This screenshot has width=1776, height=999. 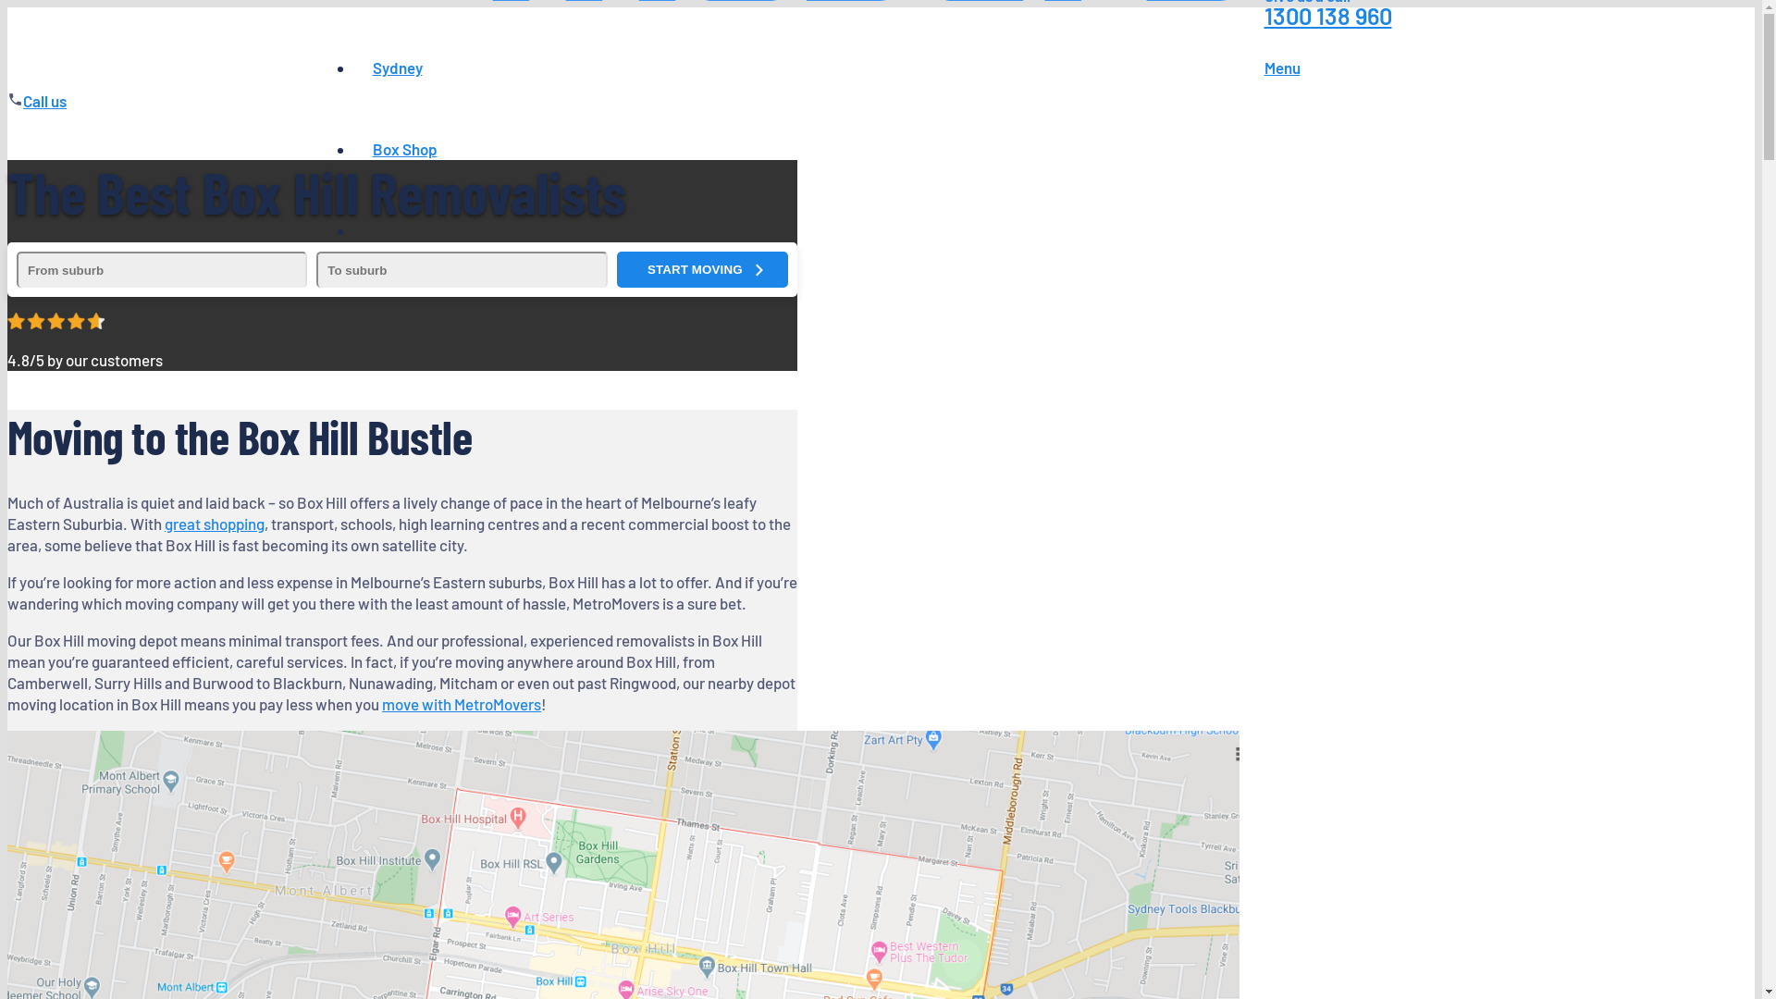 I want to click on Menu, so click(x=1327, y=68).